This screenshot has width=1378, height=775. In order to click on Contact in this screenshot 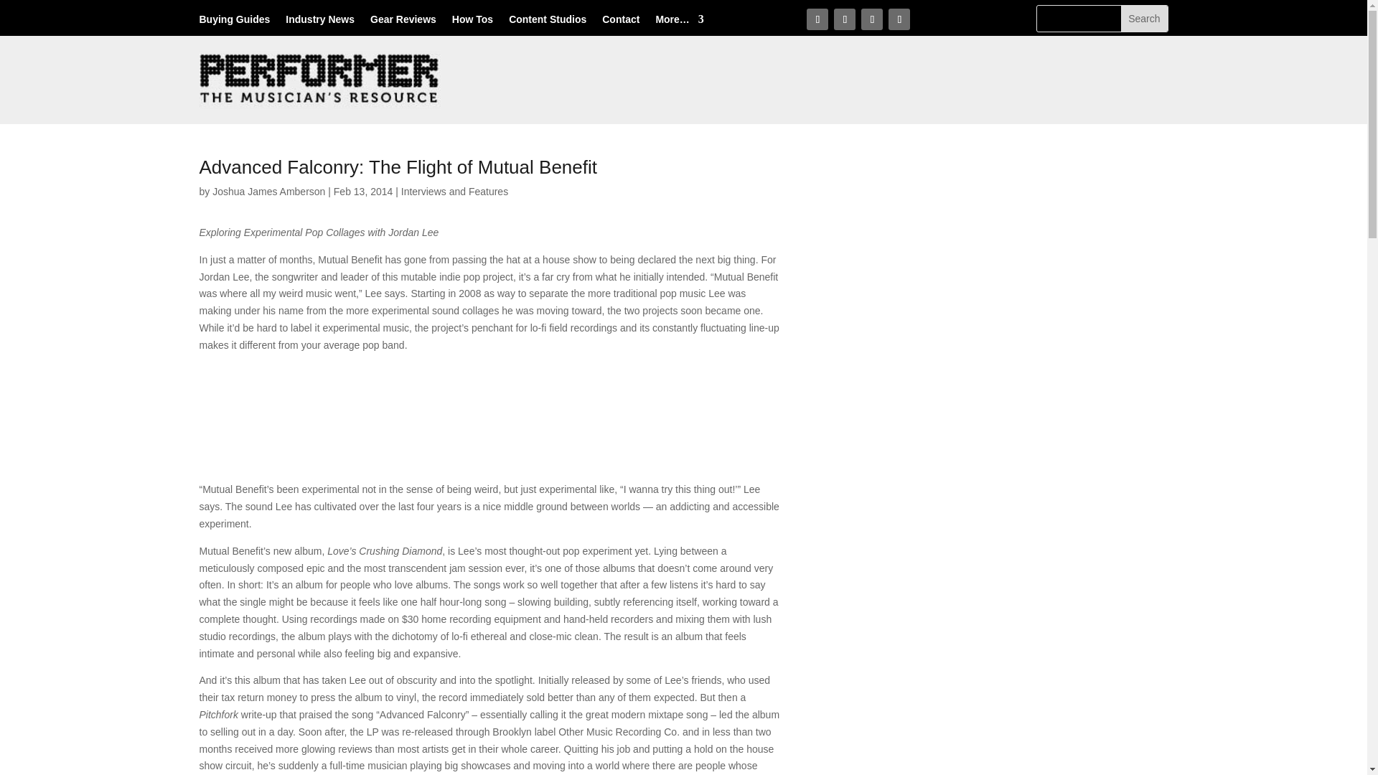, I will do `click(620, 22)`.